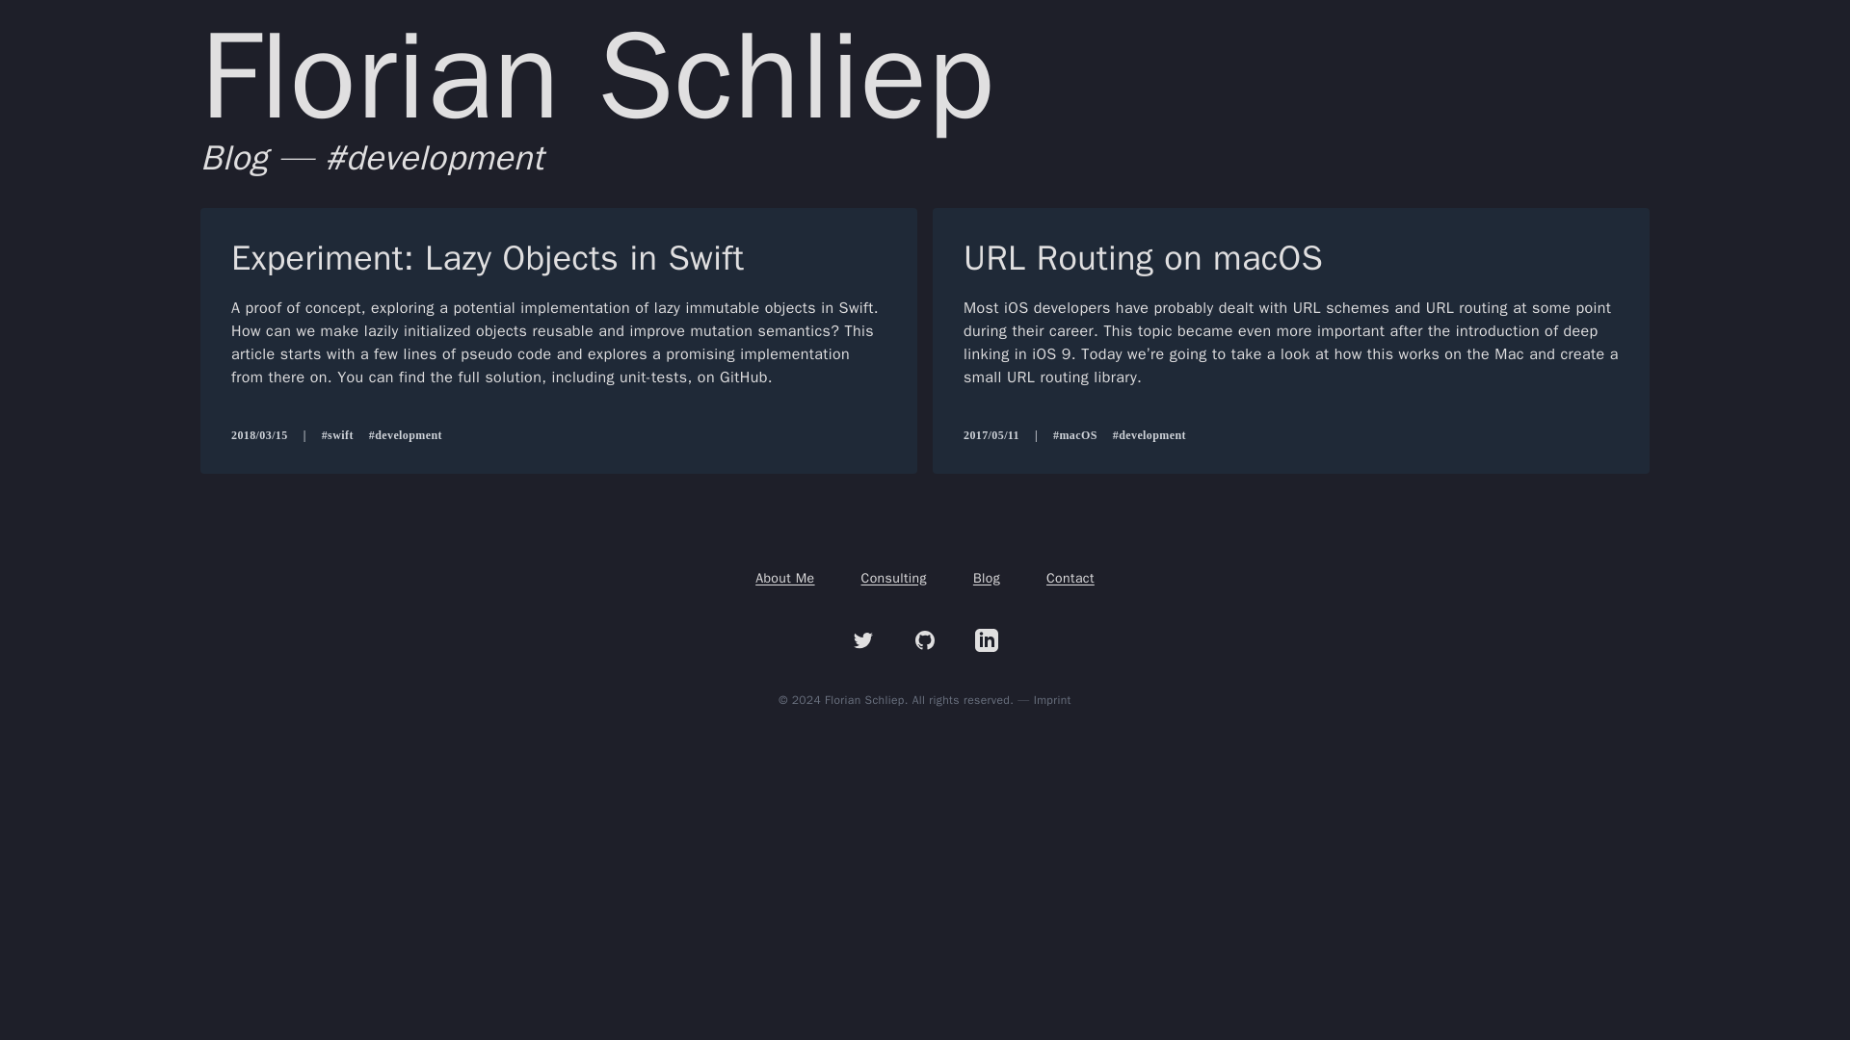 The width and height of the screenshot is (1850, 1040). What do you see at coordinates (1052, 700) in the screenshot?
I see `Imprint` at bounding box center [1052, 700].